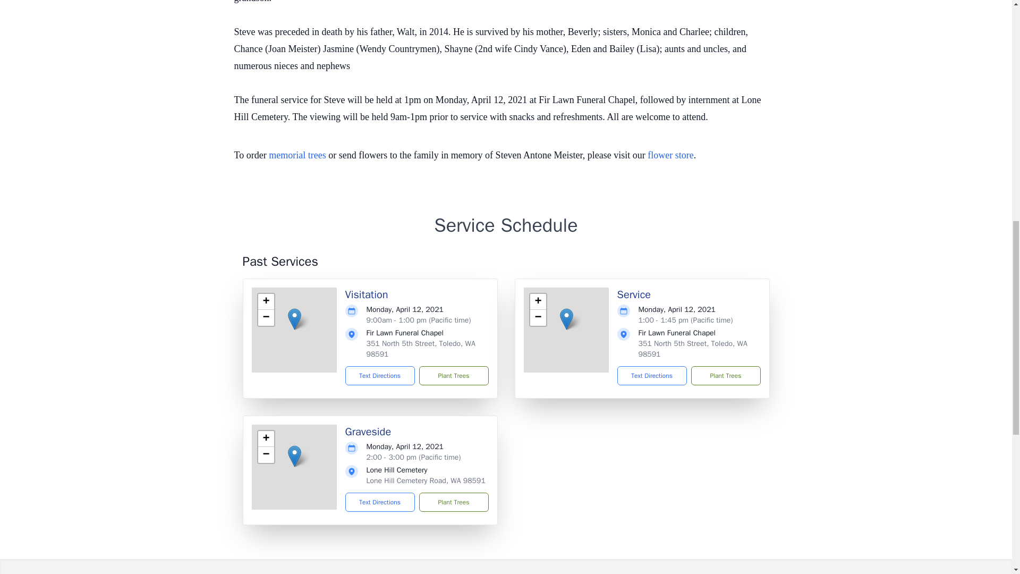 The width and height of the screenshot is (1020, 574). Describe the element at coordinates (538, 302) in the screenshot. I see `Zoom in` at that location.